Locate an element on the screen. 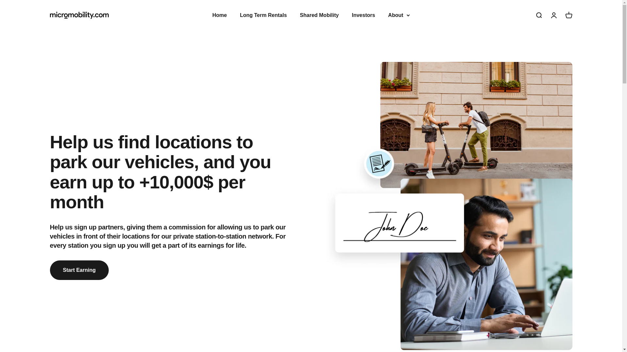  Investors is located at coordinates (363, 15).